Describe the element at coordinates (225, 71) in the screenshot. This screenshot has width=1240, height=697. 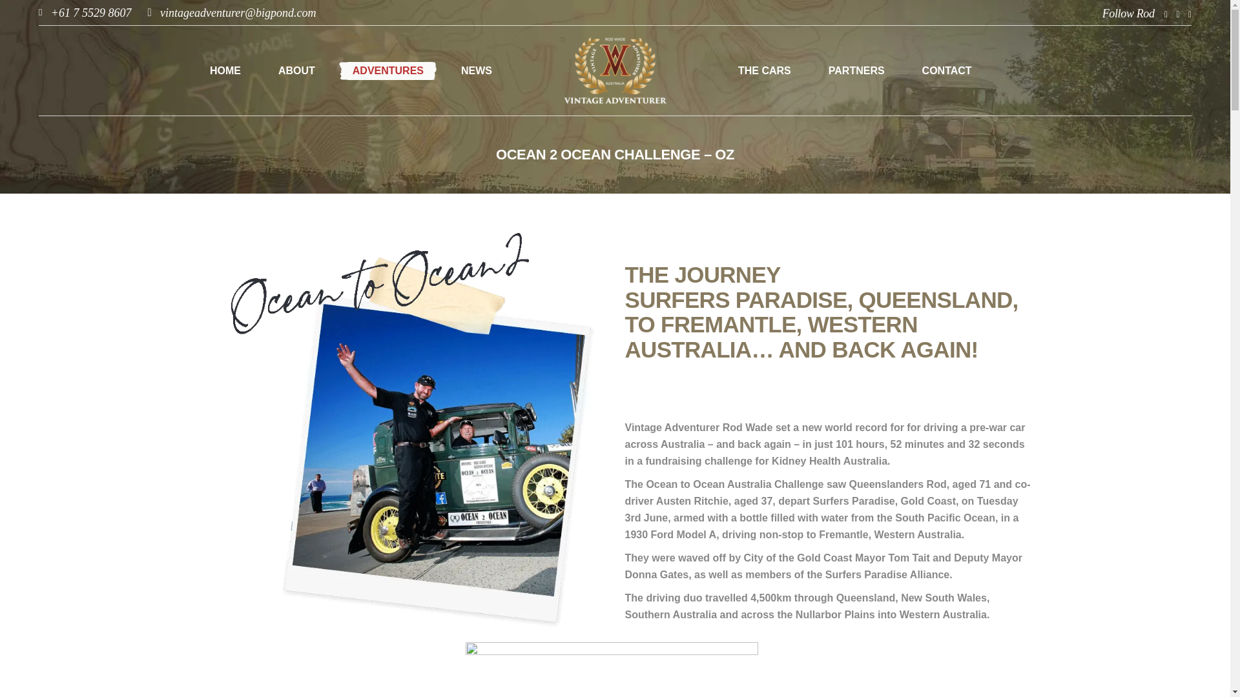
I see `HOME` at that location.